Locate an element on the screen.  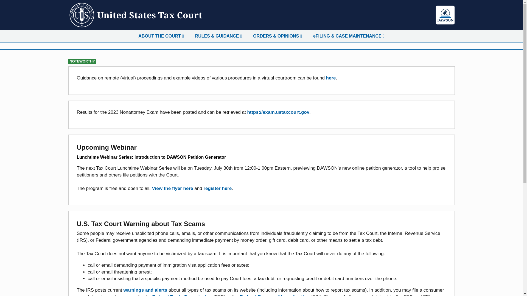
Petition Generator Webinar Registration is located at coordinates (217, 188).